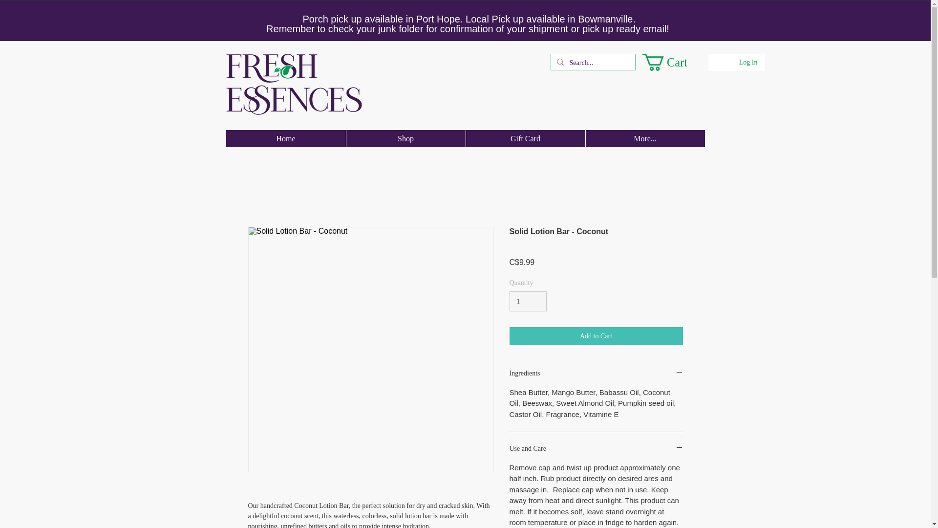  What do you see at coordinates (748, 63) in the screenshot?
I see `Log In` at bounding box center [748, 63].